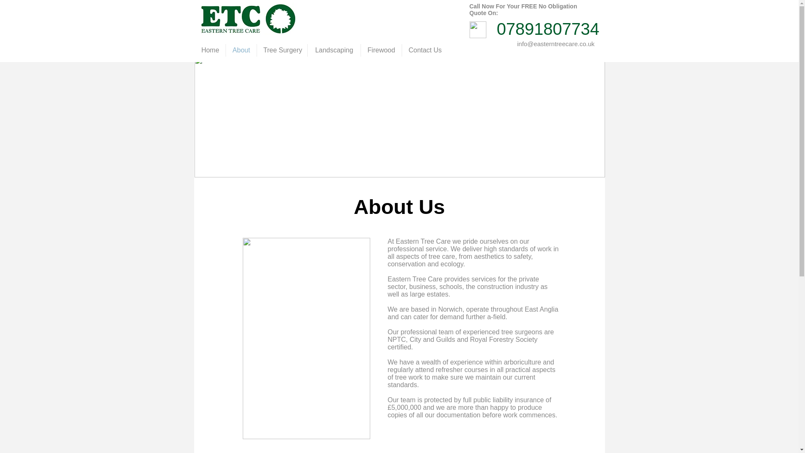 The width and height of the screenshot is (805, 453). What do you see at coordinates (210, 50) in the screenshot?
I see `Home` at bounding box center [210, 50].